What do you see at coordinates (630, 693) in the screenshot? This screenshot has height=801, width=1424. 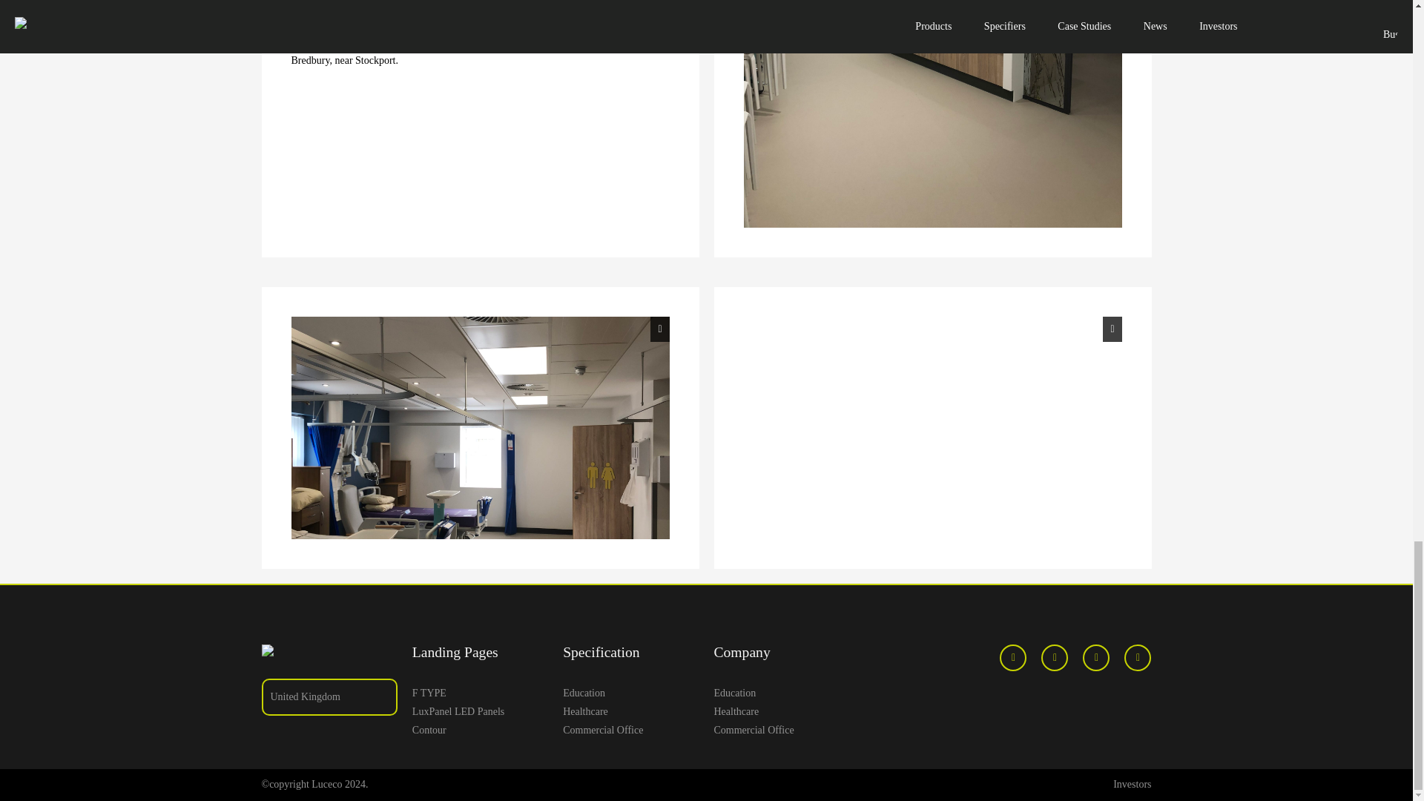 I see `Education` at bounding box center [630, 693].